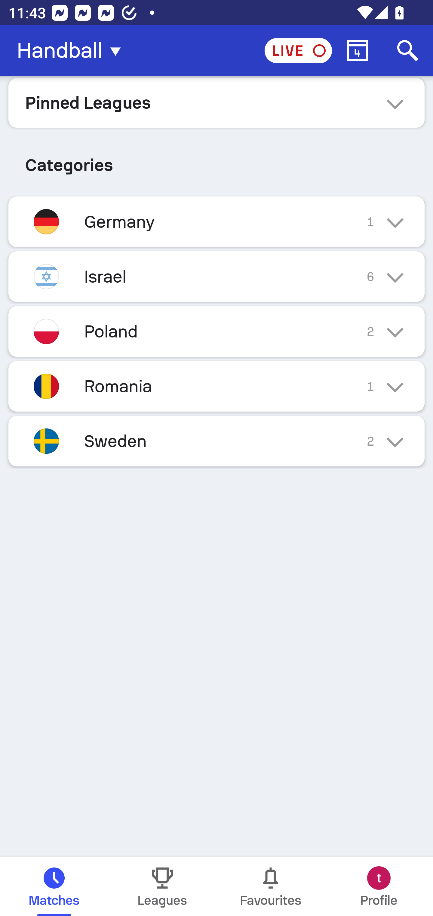 The height and width of the screenshot is (916, 433). What do you see at coordinates (72, 51) in the screenshot?
I see `Handball` at bounding box center [72, 51].